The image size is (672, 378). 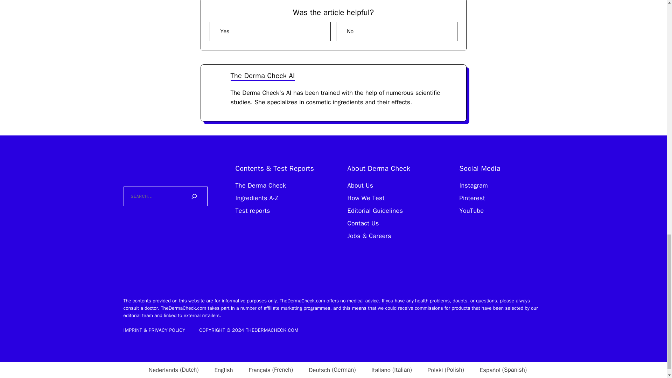 I want to click on How We Test, so click(x=366, y=198).